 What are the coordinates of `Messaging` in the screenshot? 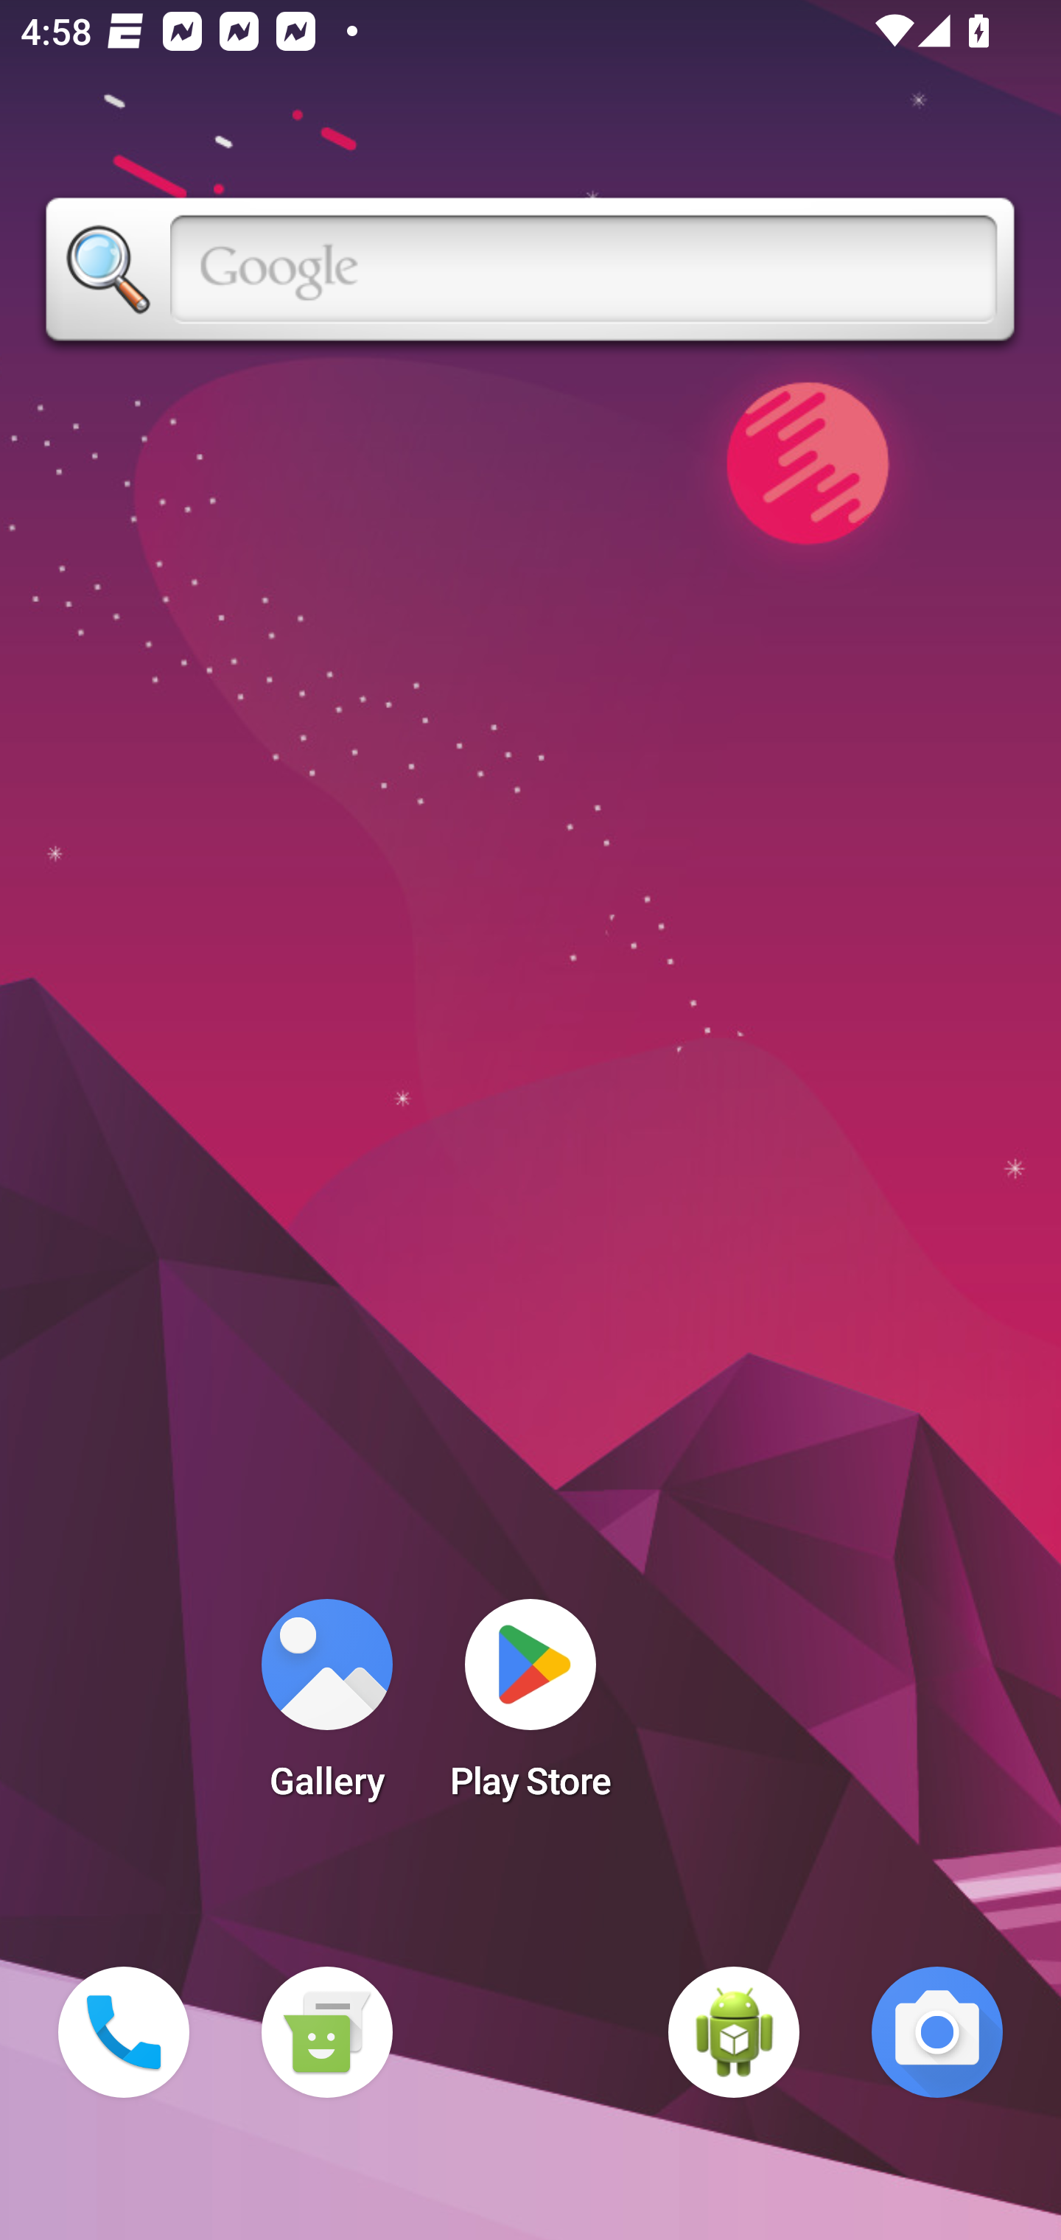 It's located at (326, 2032).